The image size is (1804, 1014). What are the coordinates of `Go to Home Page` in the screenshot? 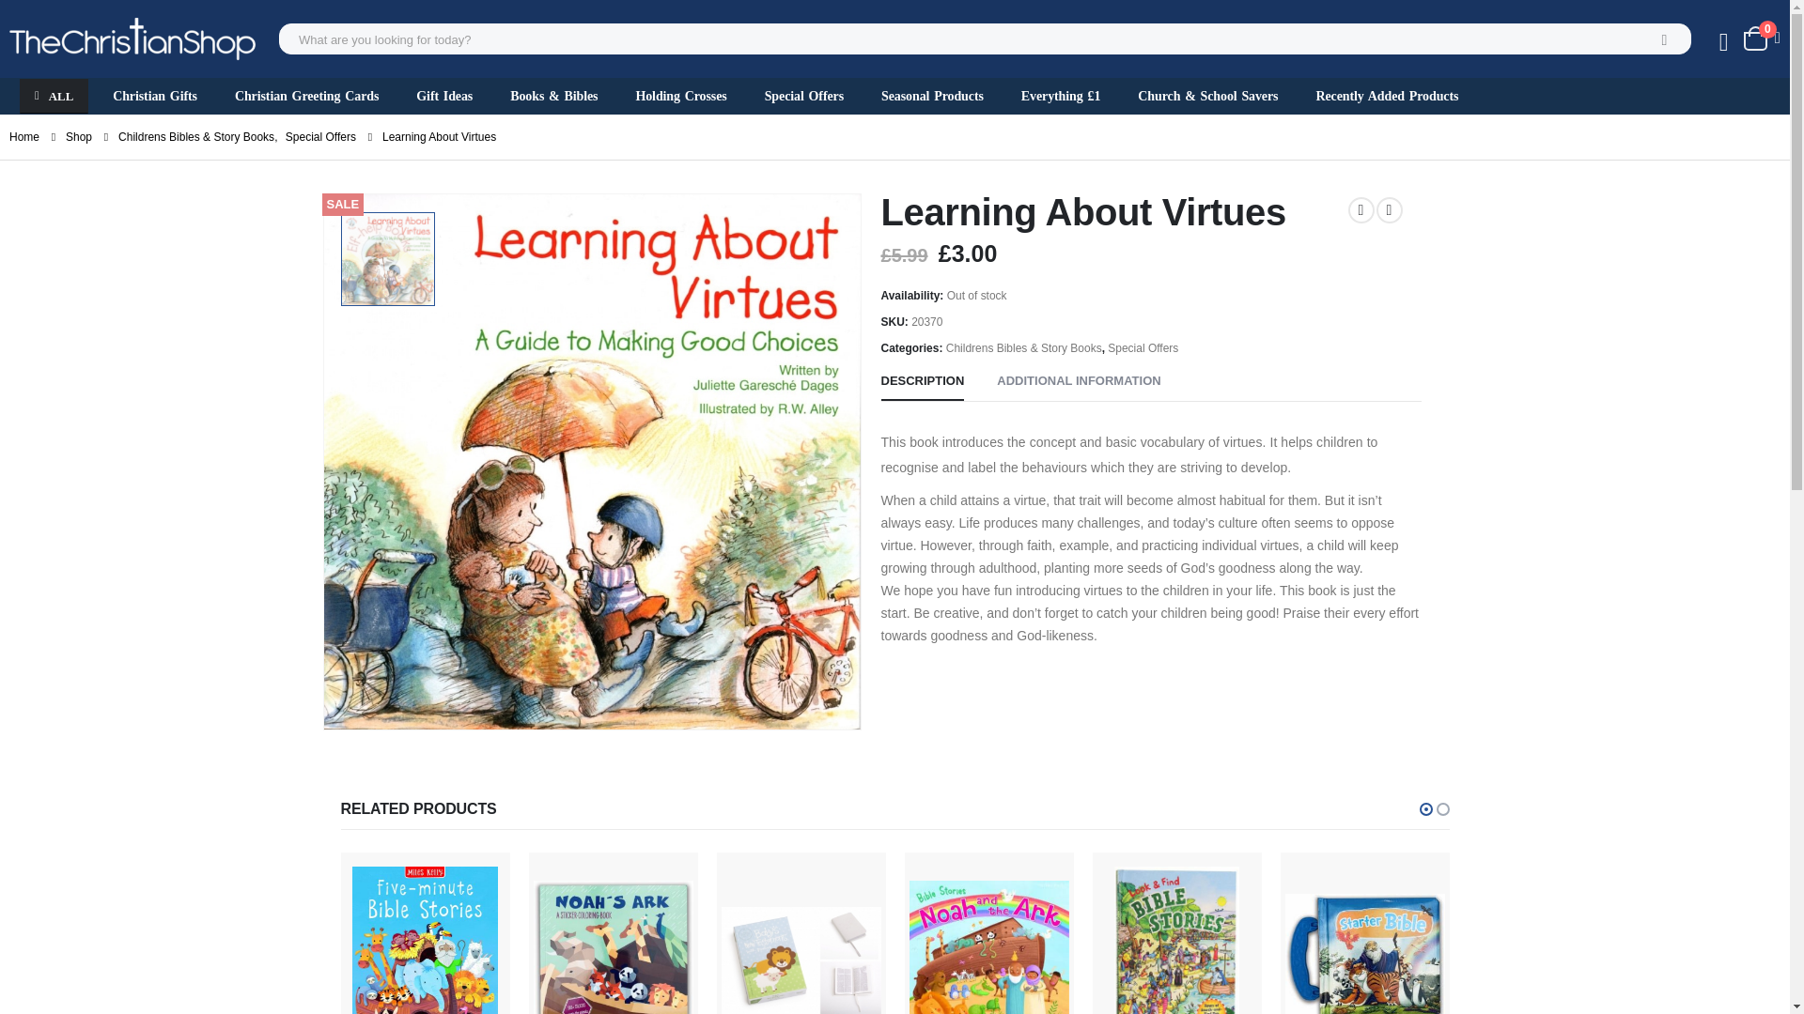 It's located at (24, 136).